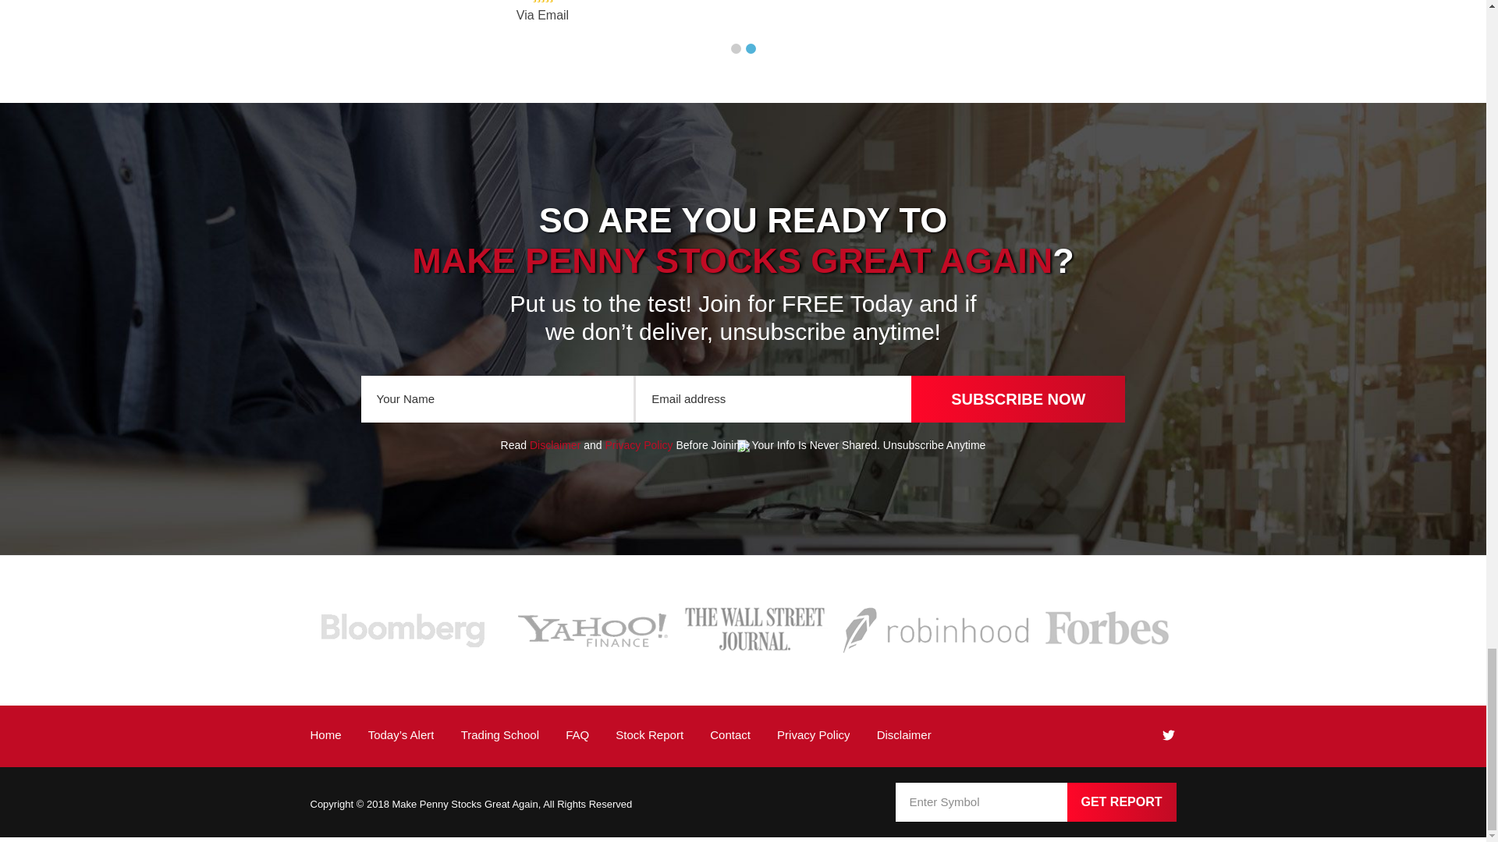 This screenshot has height=842, width=1498. What do you see at coordinates (730, 734) in the screenshot?
I see `Contact` at bounding box center [730, 734].